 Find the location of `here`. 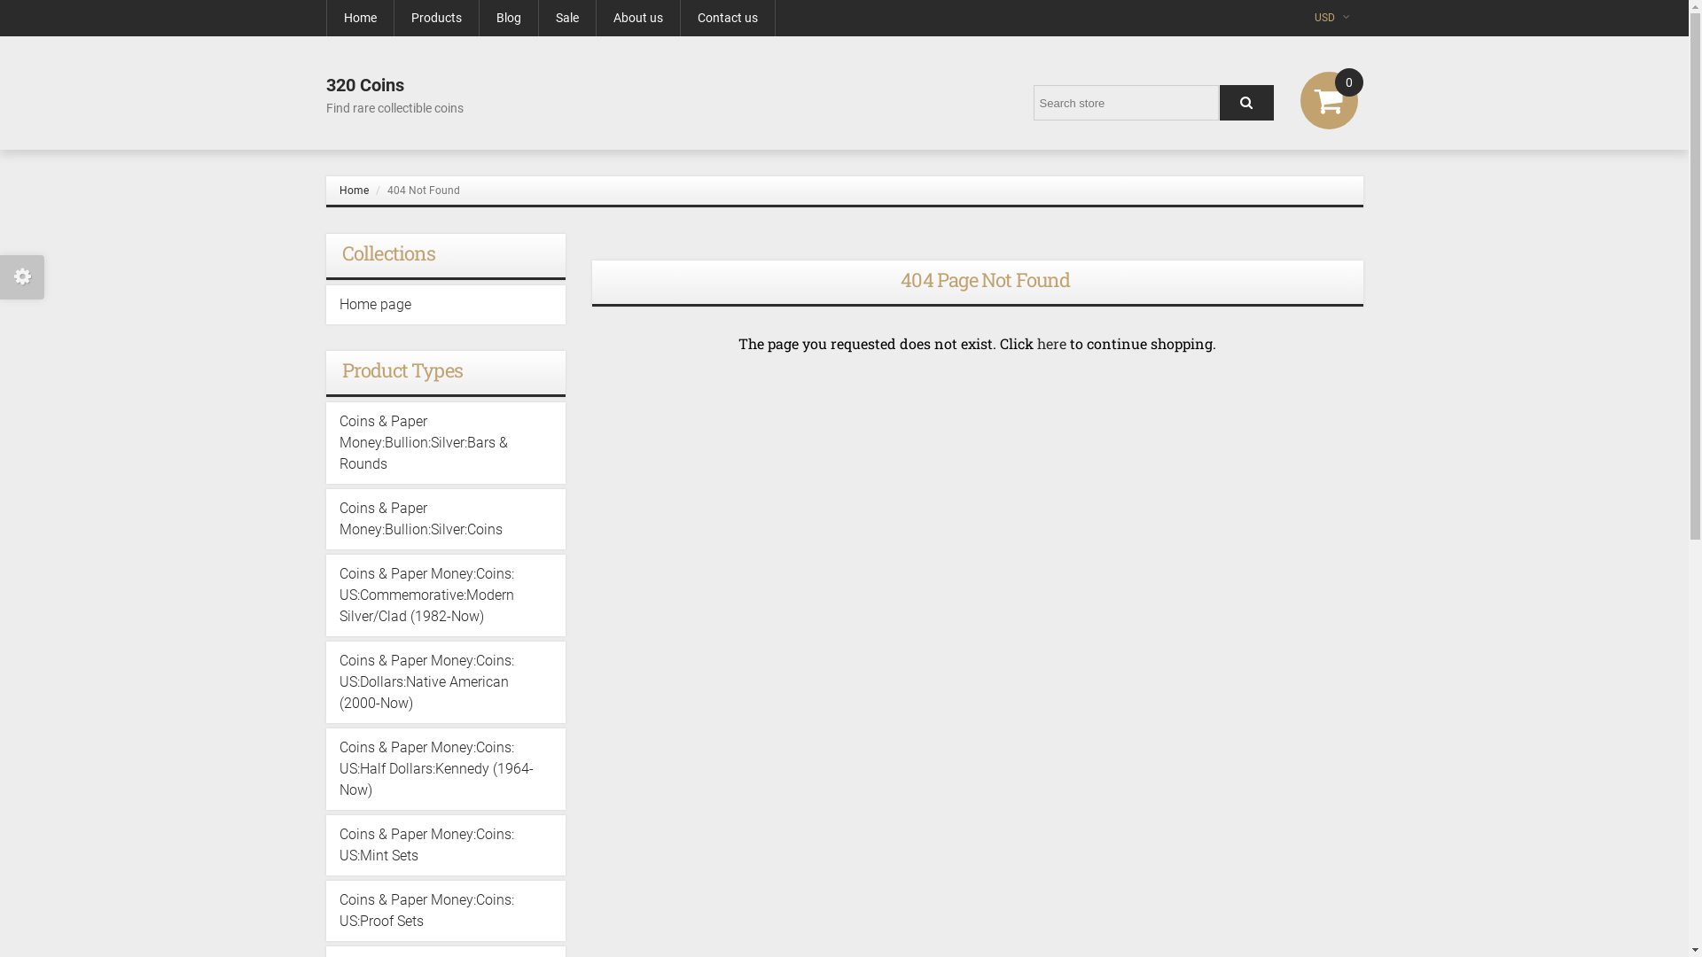

here is located at coordinates (1051, 344).